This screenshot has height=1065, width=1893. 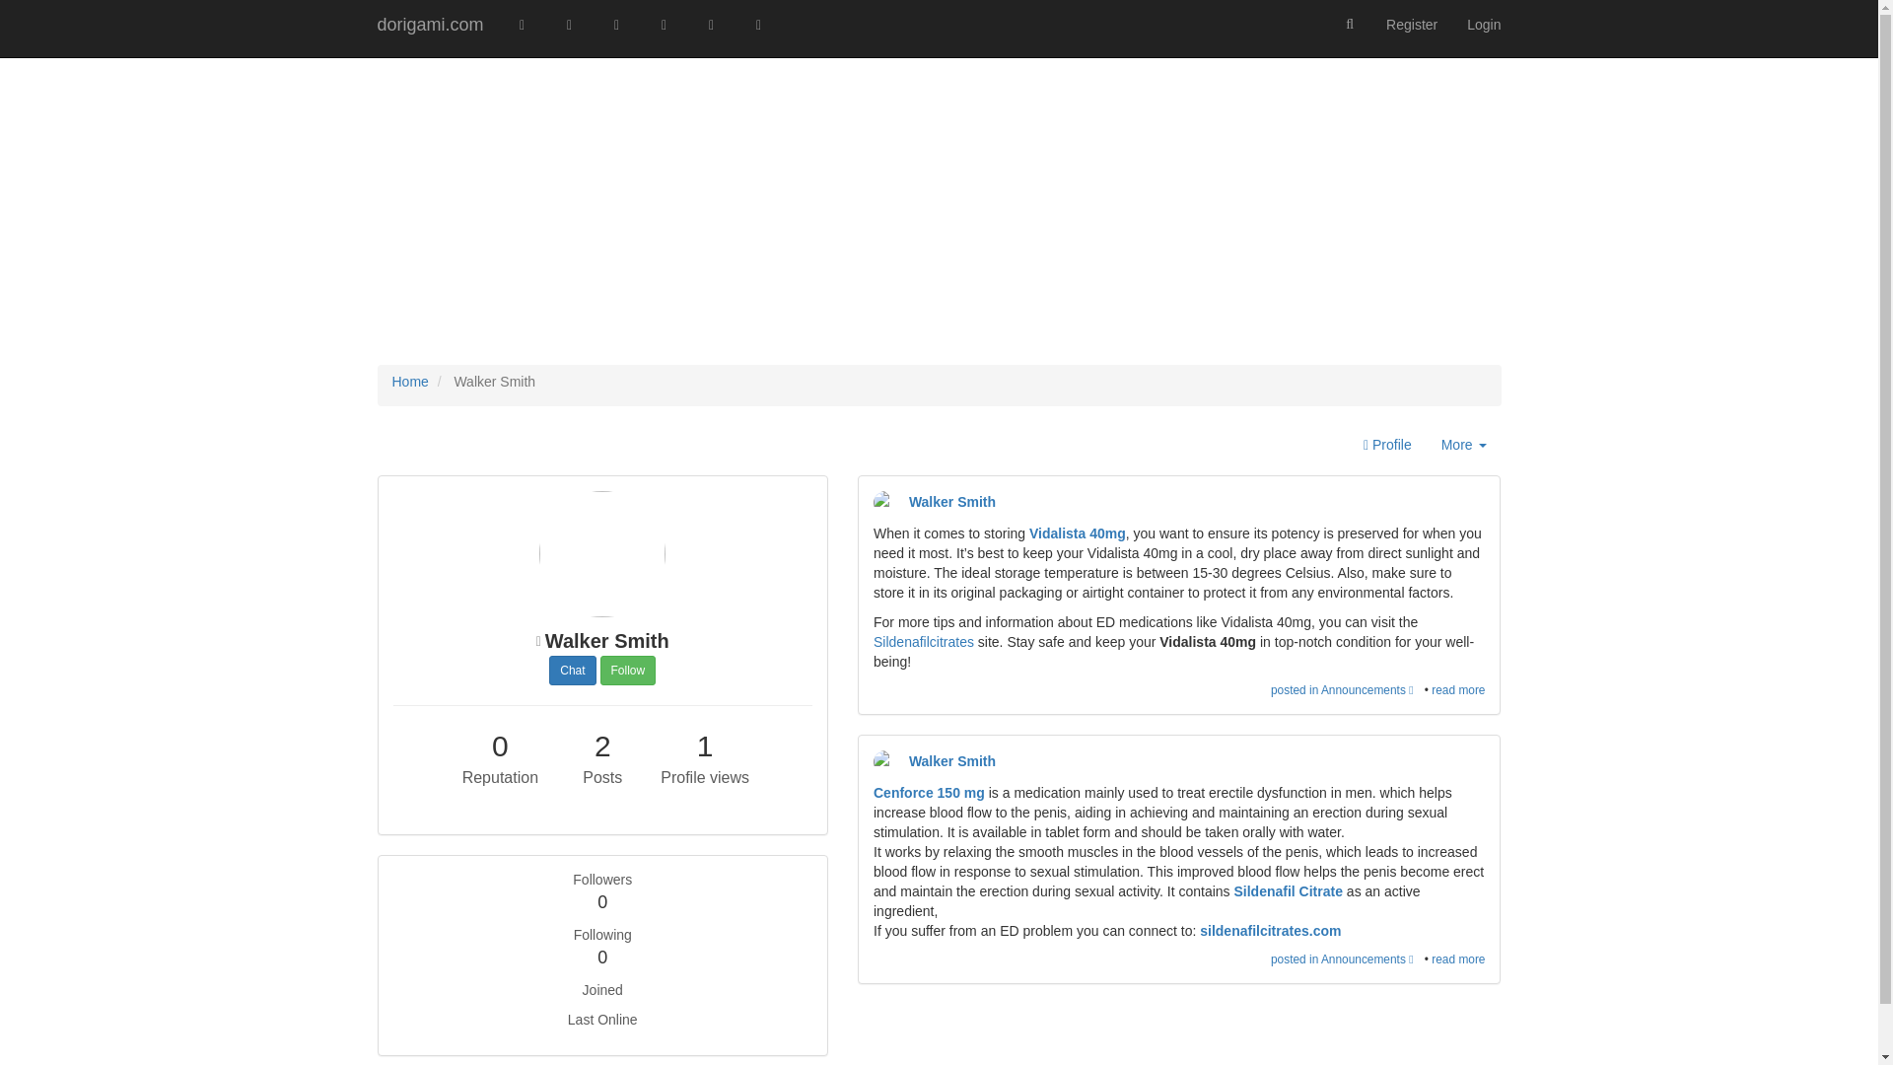 What do you see at coordinates (410, 382) in the screenshot?
I see `Groups` at bounding box center [410, 382].